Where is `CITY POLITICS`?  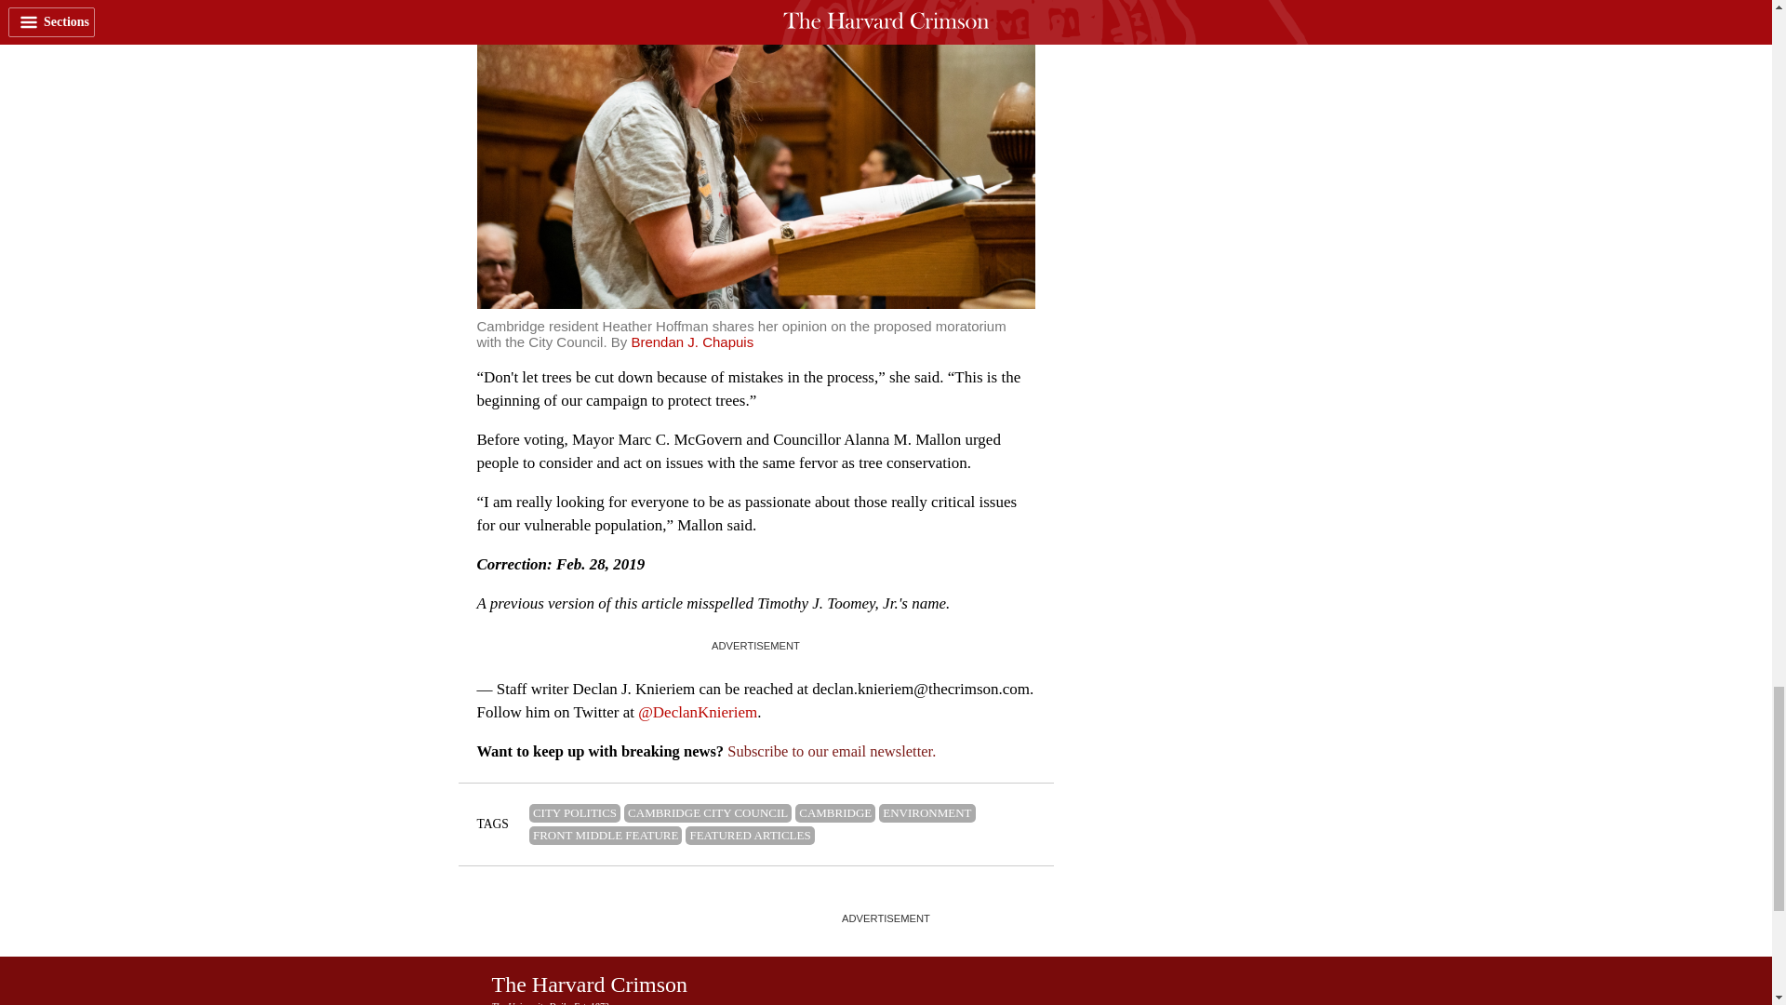
CITY POLITICS is located at coordinates (574, 813).